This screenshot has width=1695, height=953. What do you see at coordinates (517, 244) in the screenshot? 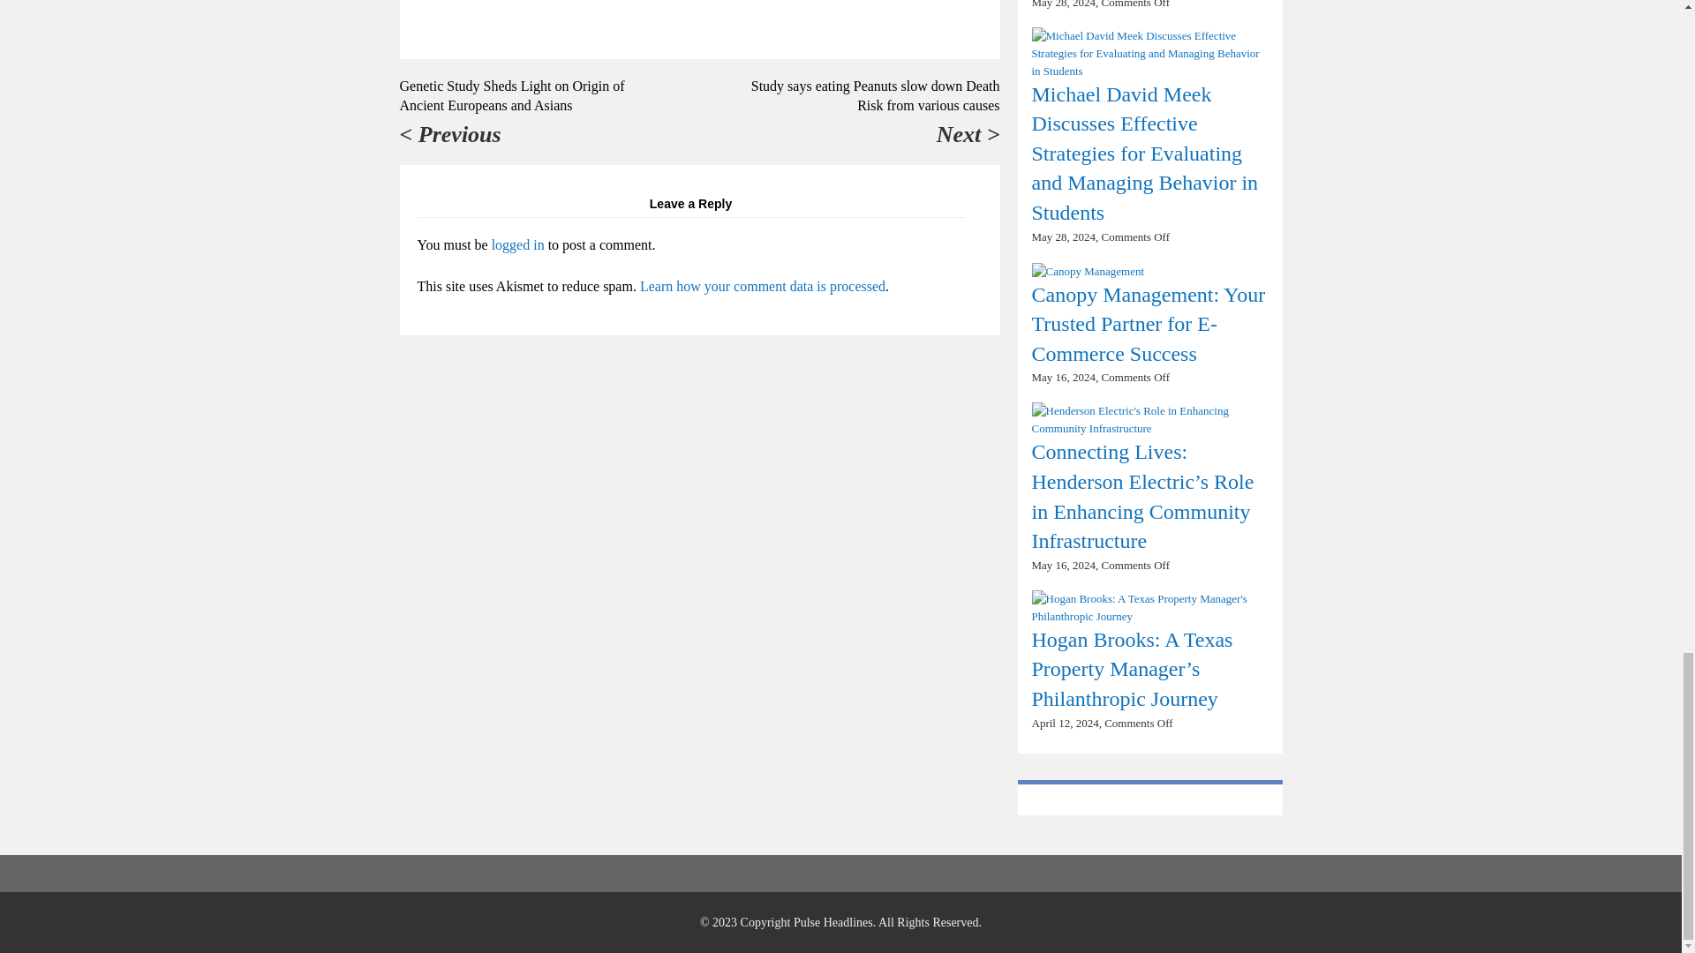
I see `logged in` at bounding box center [517, 244].